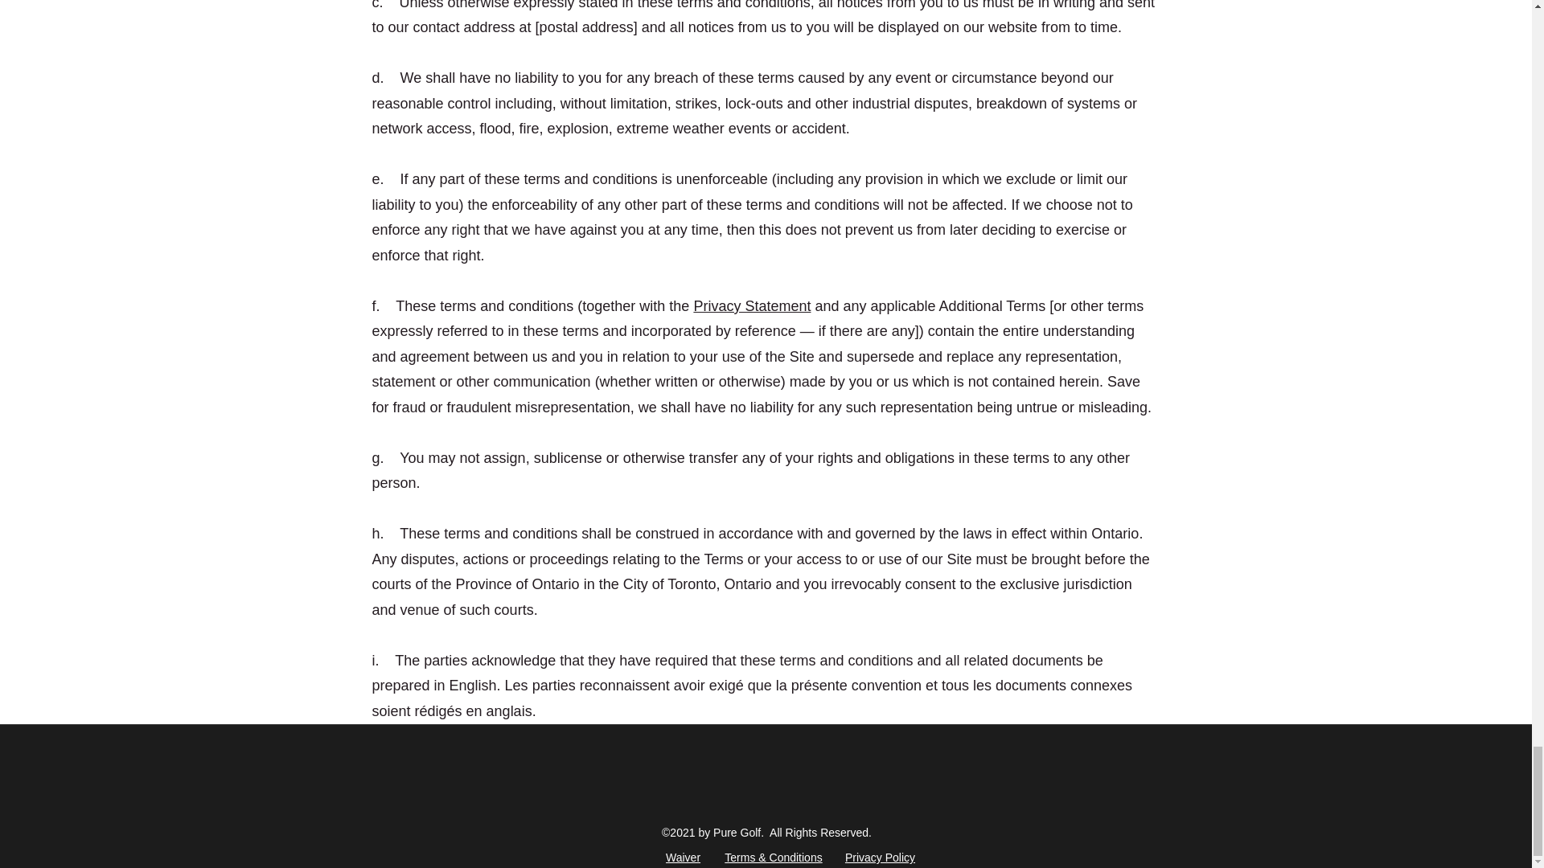  I want to click on Privacy Statement, so click(752, 305).